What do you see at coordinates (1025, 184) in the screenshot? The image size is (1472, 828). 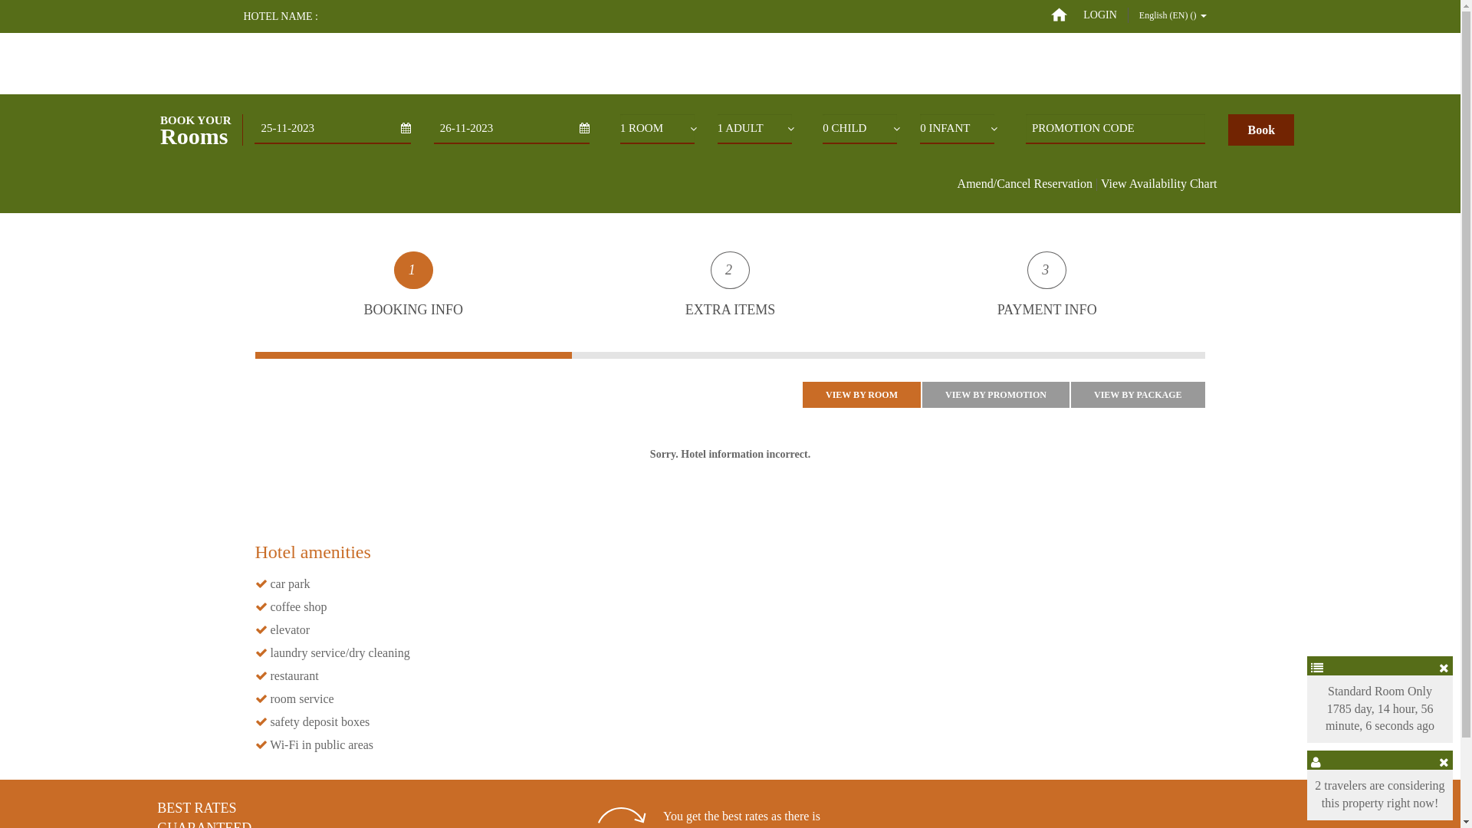 I see `Amend/Cancel Reservation` at bounding box center [1025, 184].